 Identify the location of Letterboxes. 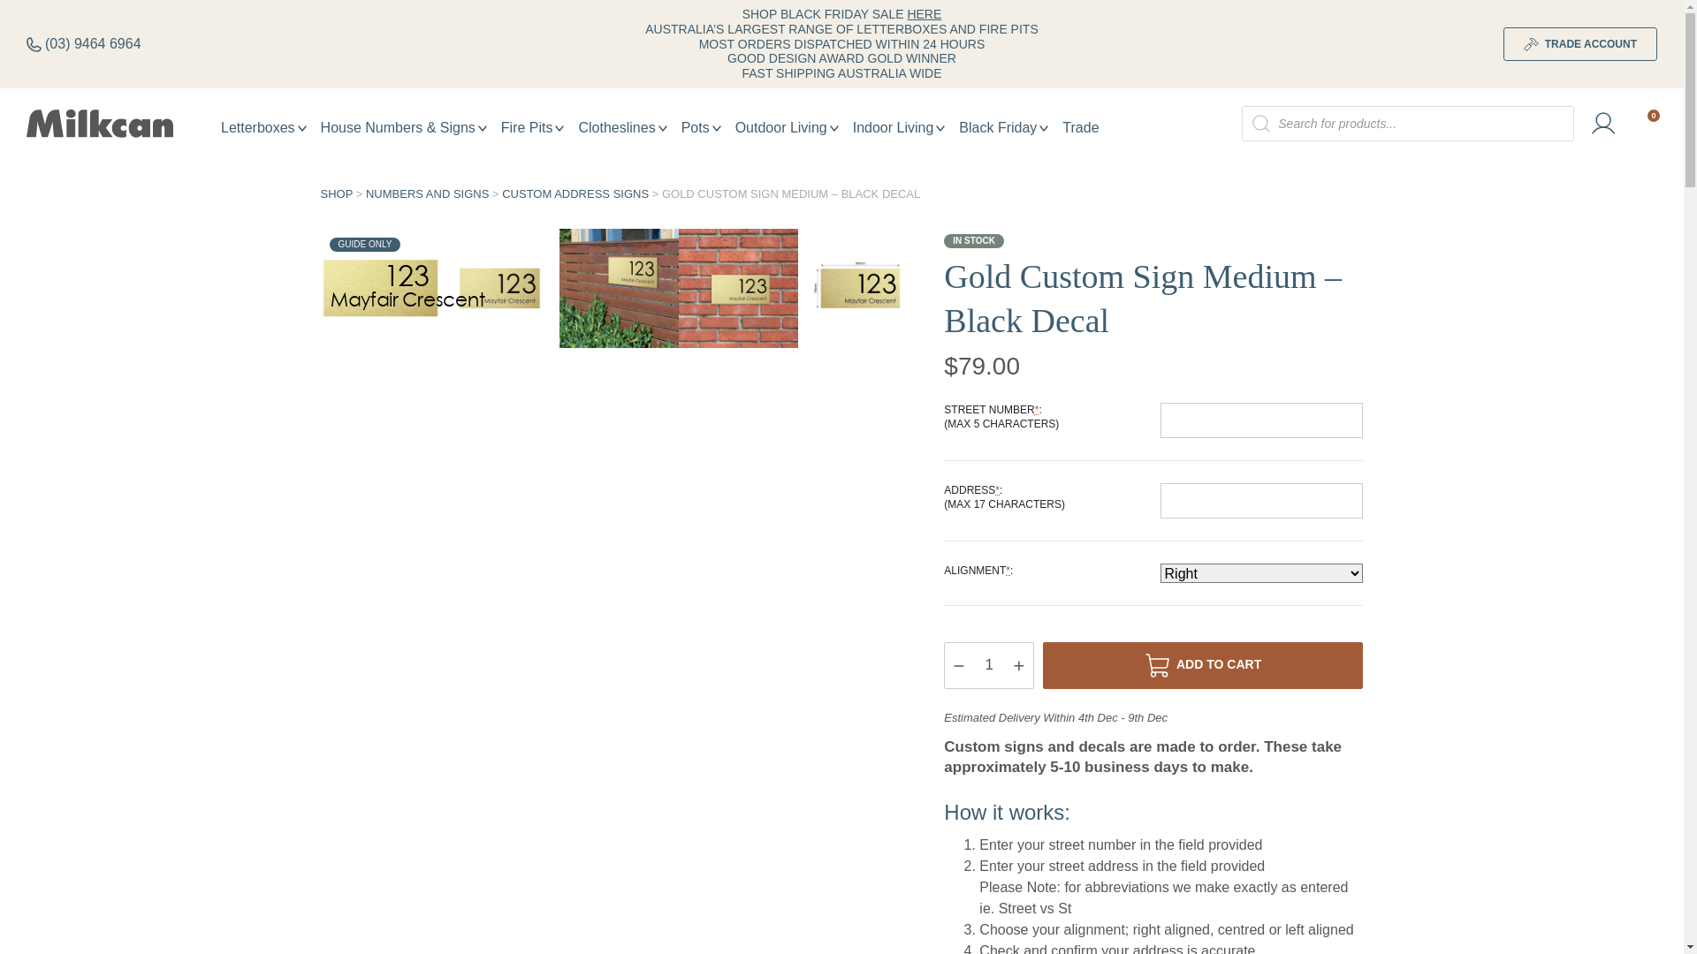
(263, 127).